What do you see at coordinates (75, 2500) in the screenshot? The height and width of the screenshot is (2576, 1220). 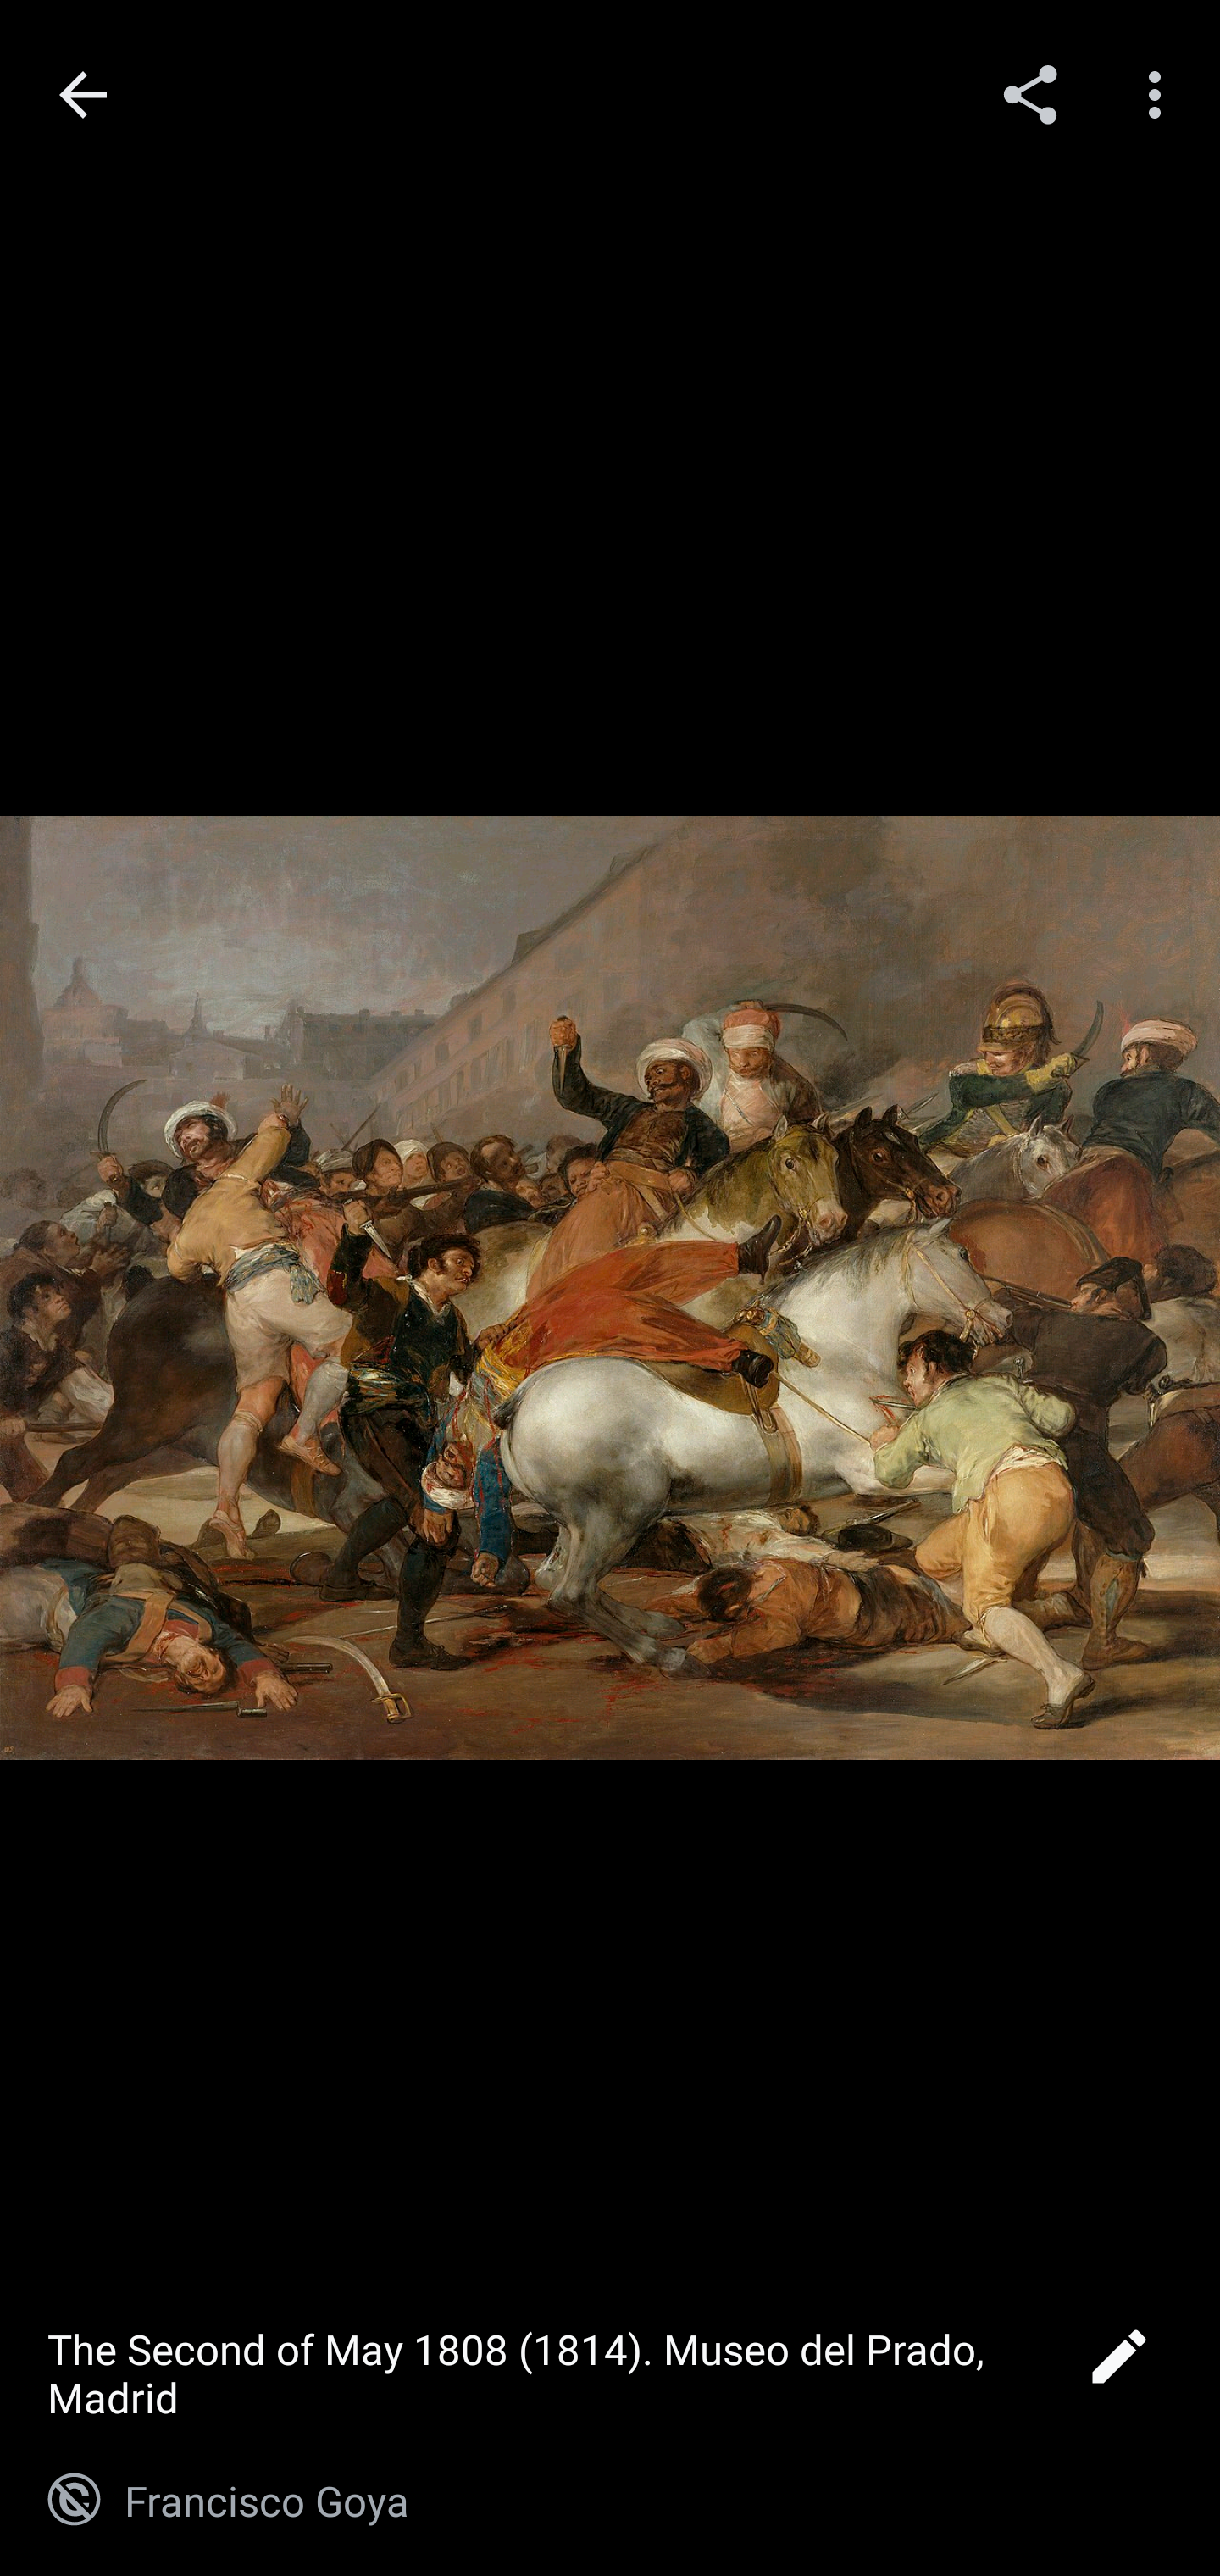 I see `Public domain` at bounding box center [75, 2500].